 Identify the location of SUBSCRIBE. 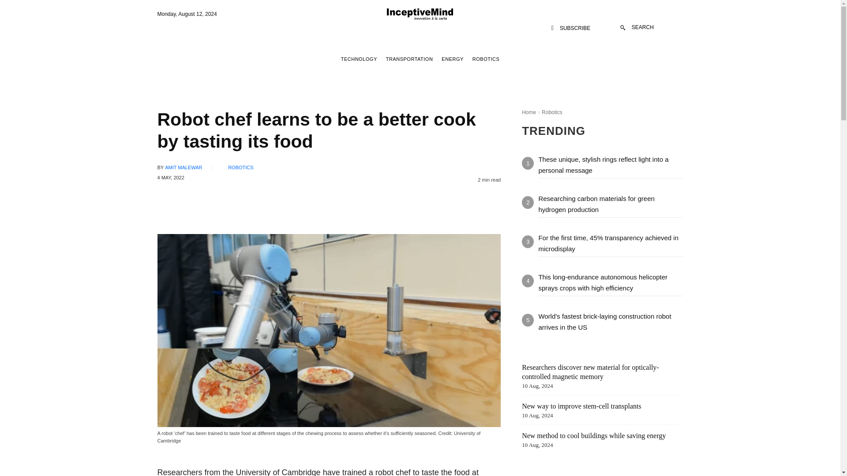
(571, 28).